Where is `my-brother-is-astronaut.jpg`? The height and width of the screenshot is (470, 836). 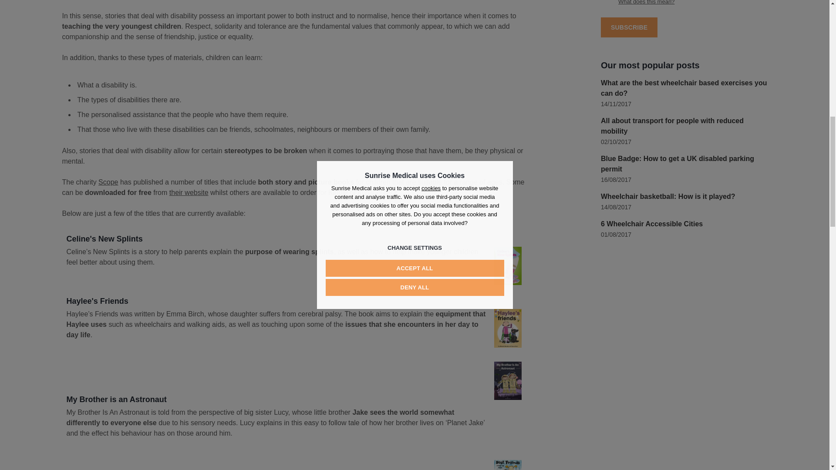 my-brother-is-astronaut.jpg is located at coordinates (507, 380).